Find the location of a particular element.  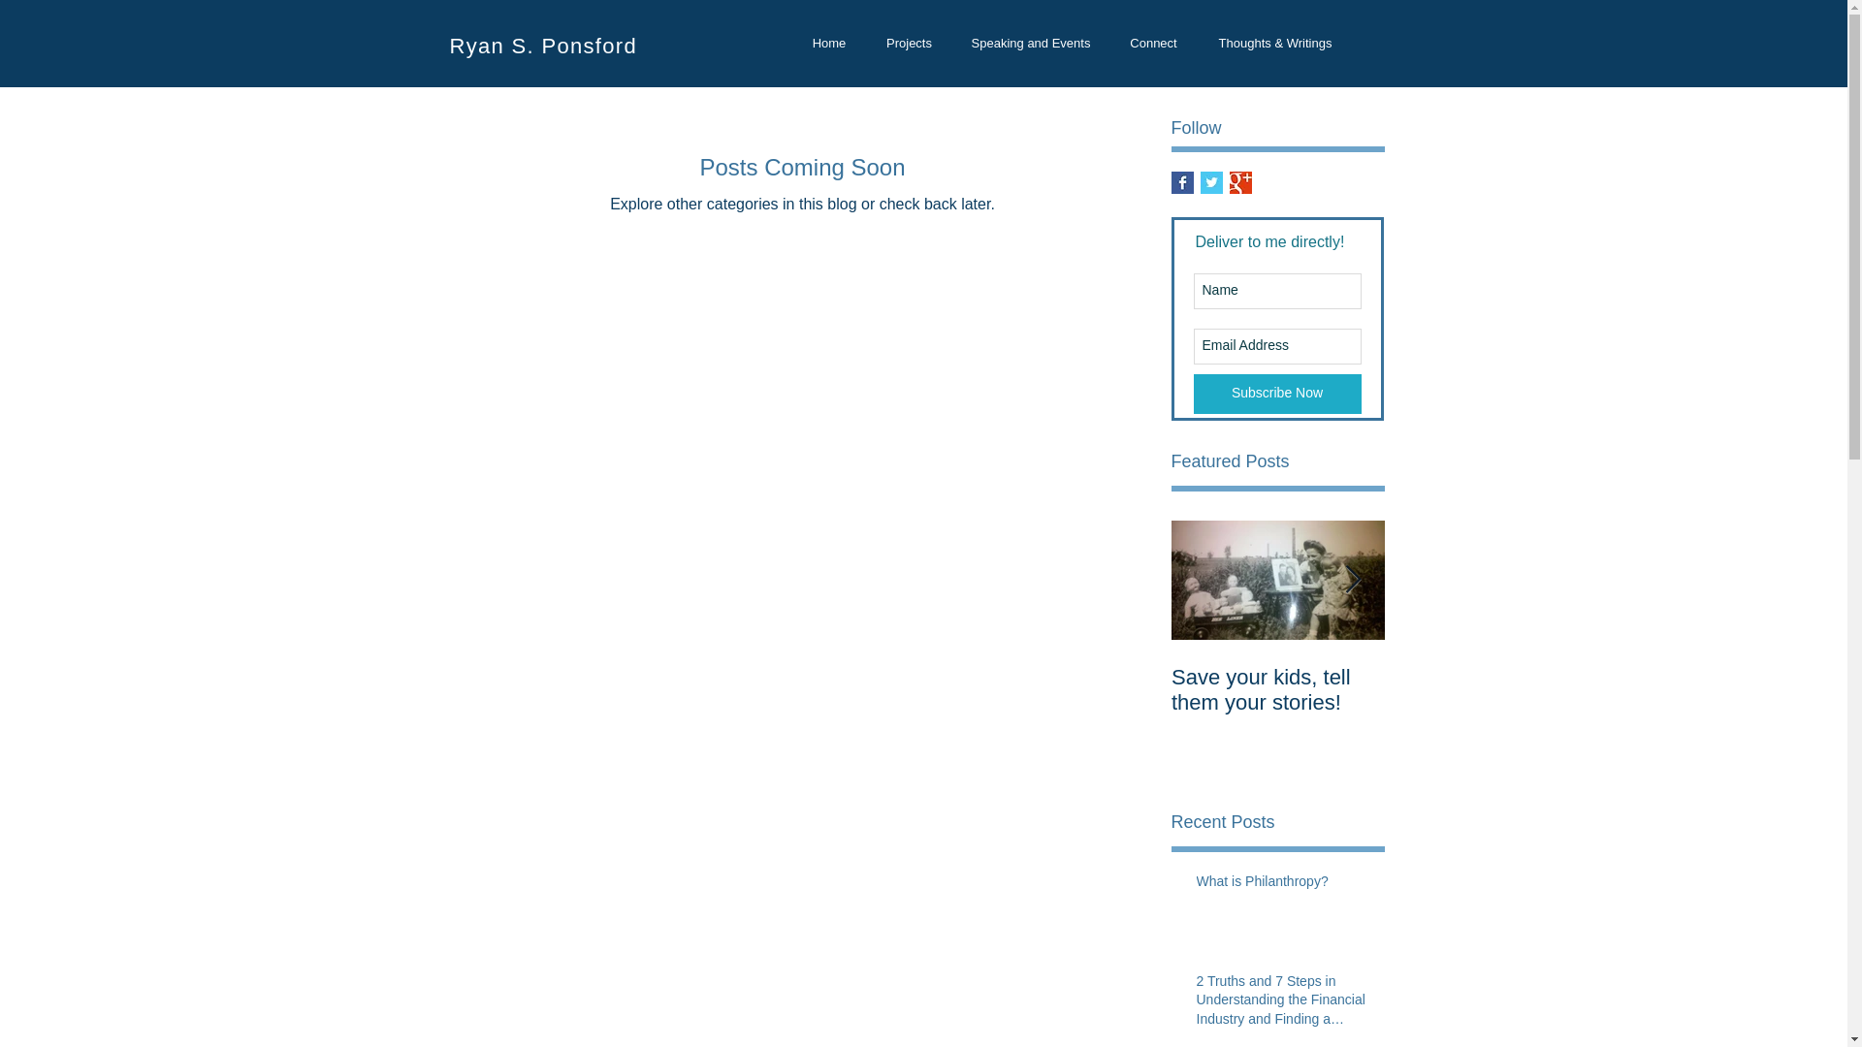

Speaking and Events is located at coordinates (1030, 43).